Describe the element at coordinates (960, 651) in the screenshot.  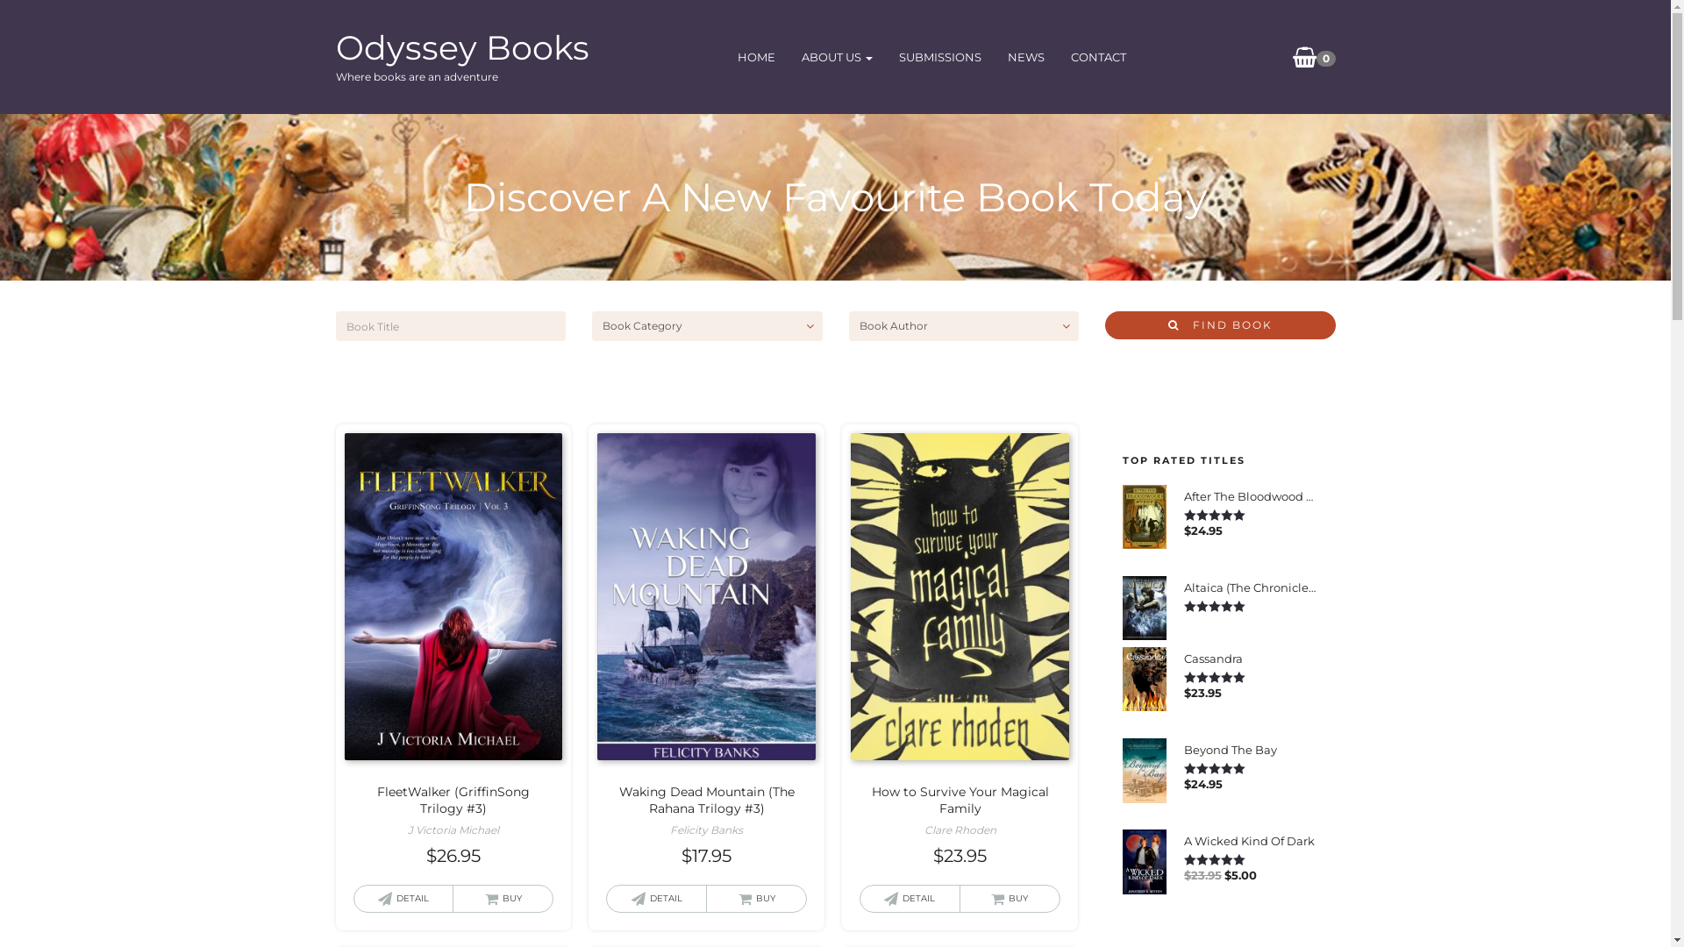
I see `How to Survive Your Magical Family
Clare Rhoden
$23.95` at that location.